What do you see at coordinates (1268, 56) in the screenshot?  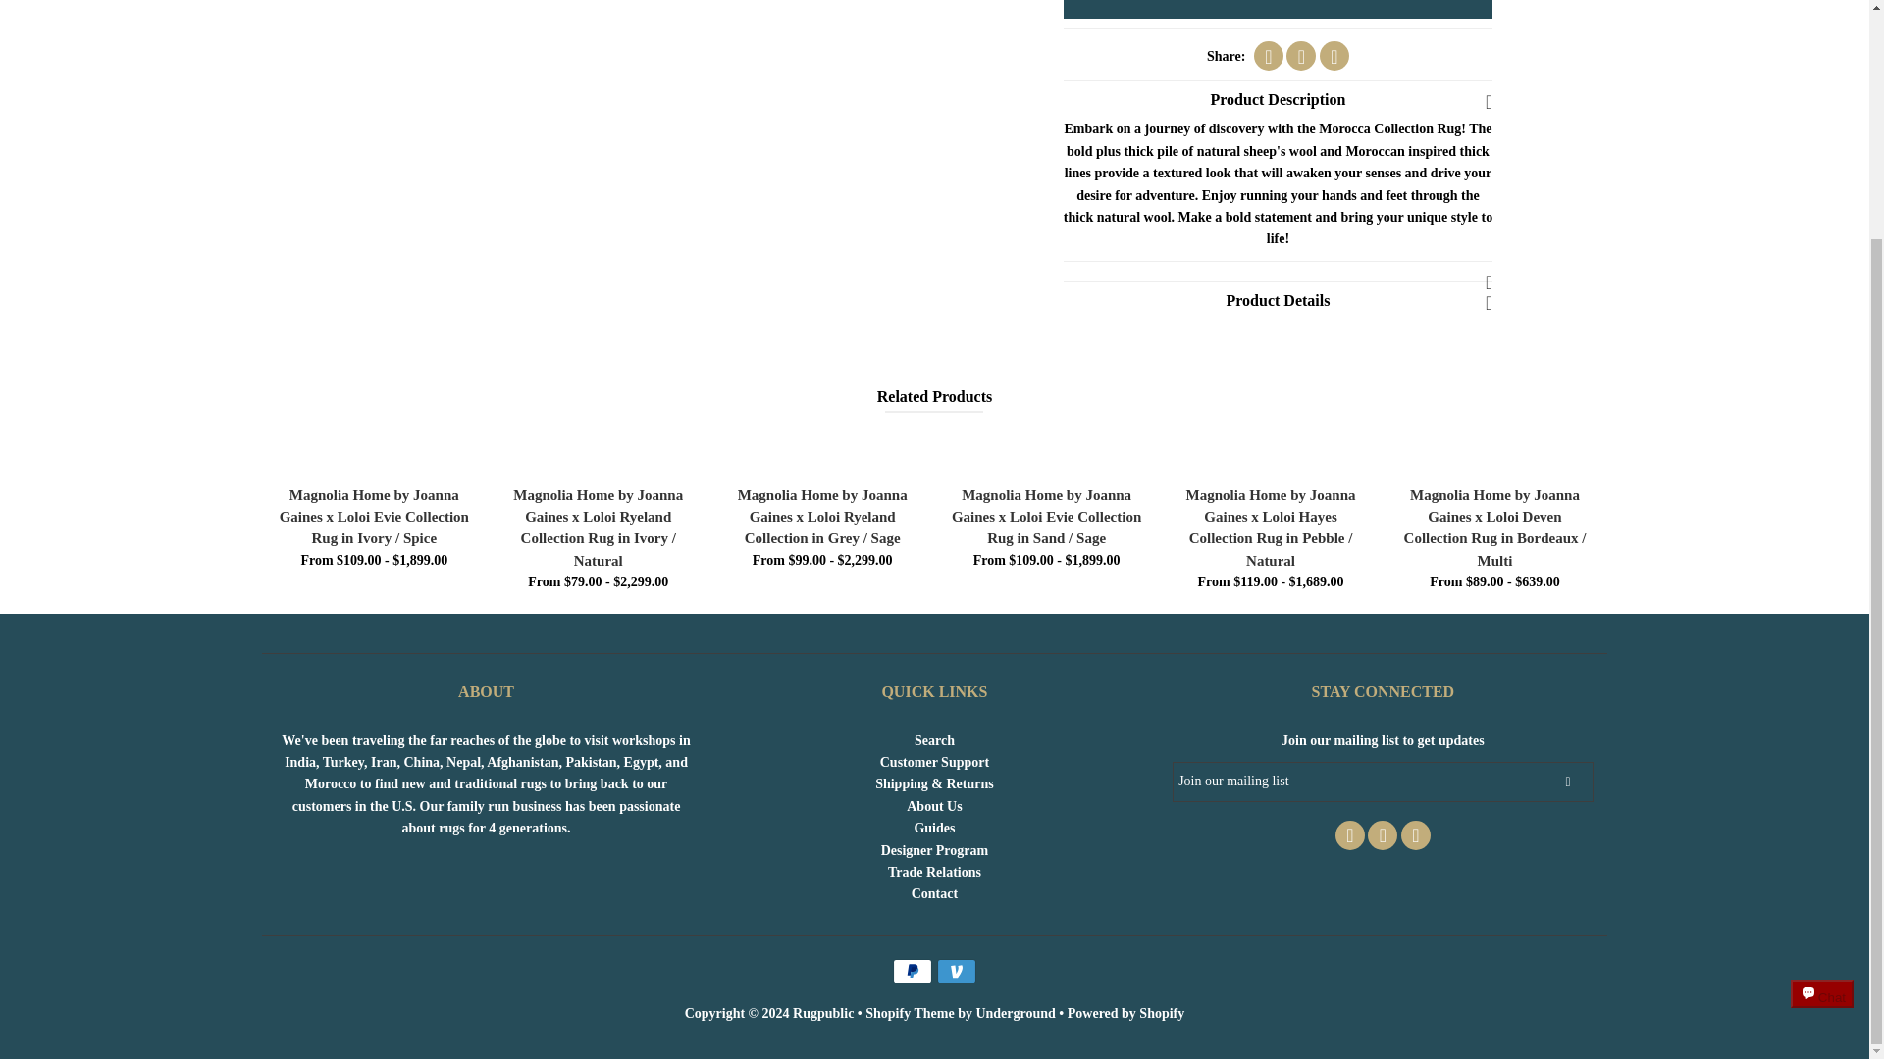 I see `Share on Facebook` at bounding box center [1268, 56].